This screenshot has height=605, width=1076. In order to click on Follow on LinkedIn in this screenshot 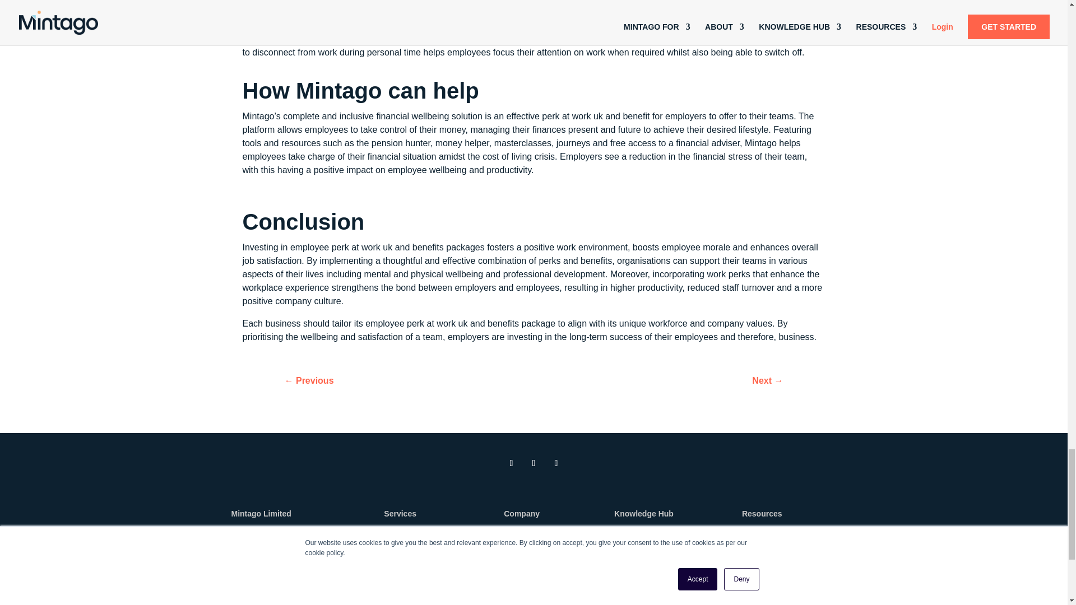, I will do `click(511, 463)`.